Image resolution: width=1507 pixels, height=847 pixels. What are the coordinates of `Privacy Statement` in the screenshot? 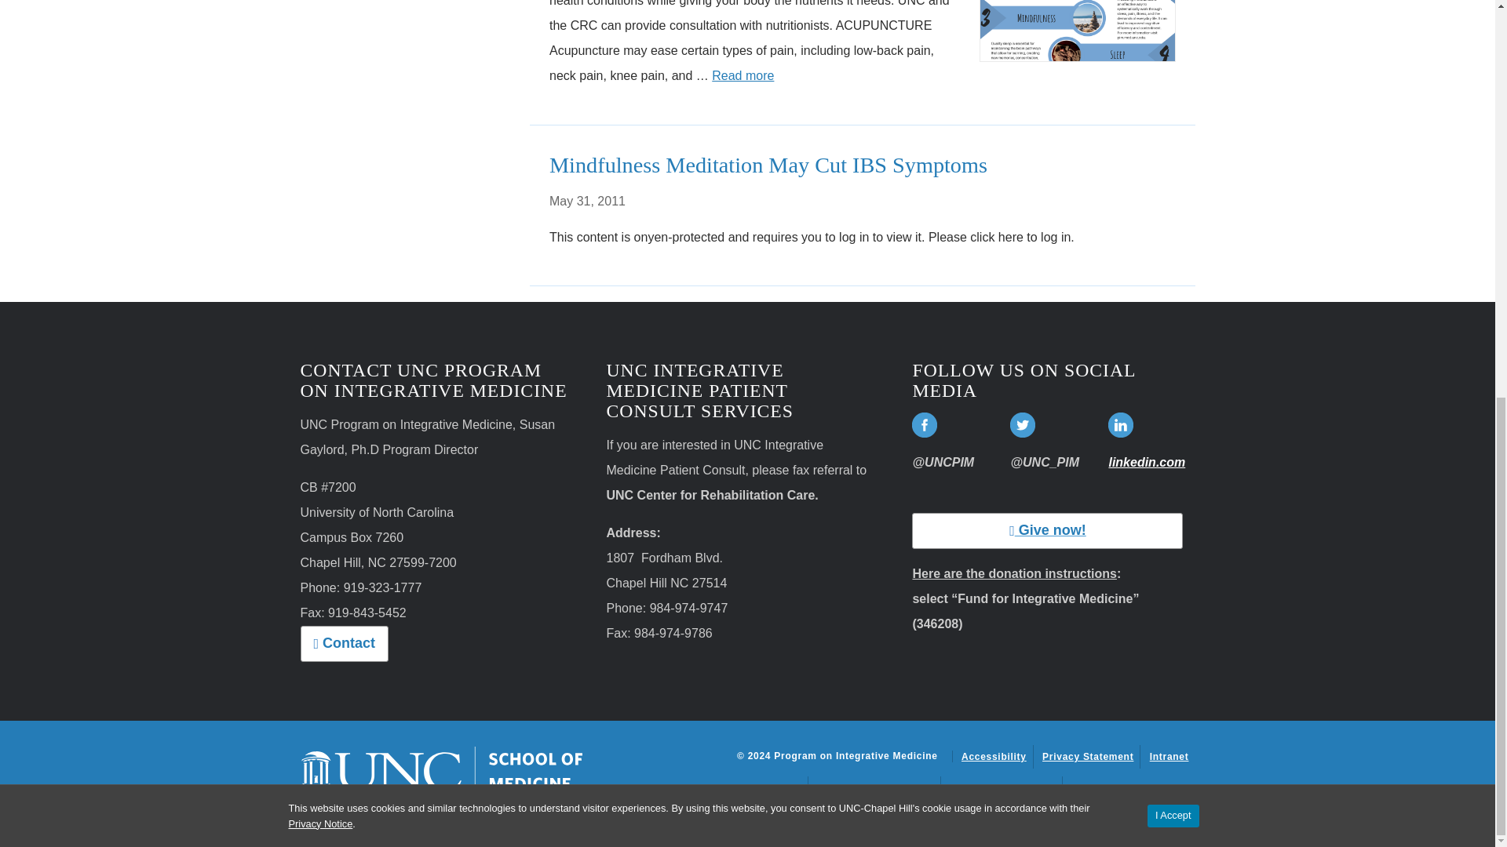 It's located at (1088, 756).